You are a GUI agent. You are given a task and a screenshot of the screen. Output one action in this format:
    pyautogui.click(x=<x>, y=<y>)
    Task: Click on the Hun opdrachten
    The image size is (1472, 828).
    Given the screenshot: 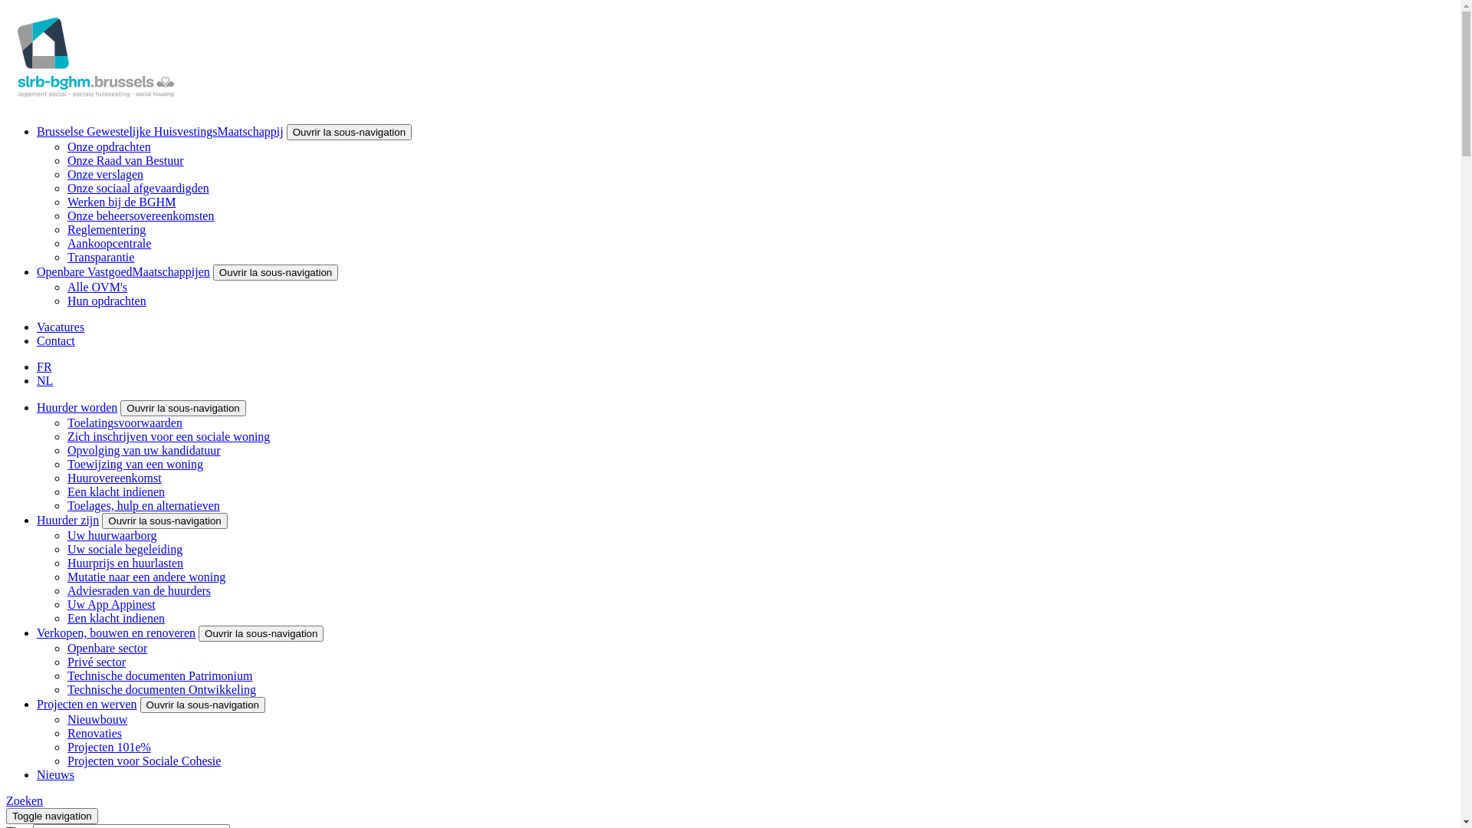 What is the action you would take?
    pyautogui.click(x=107, y=301)
    